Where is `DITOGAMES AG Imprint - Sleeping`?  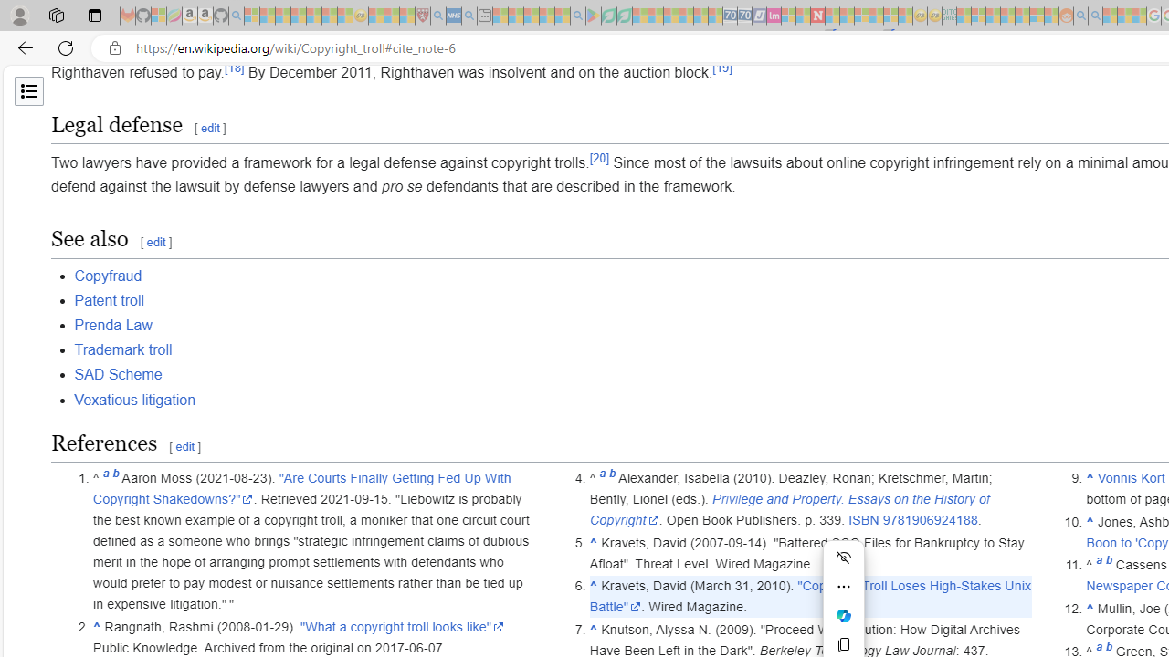 DITOGAMES AG Imprint - Sleeping is located at coordinates (949, 16).